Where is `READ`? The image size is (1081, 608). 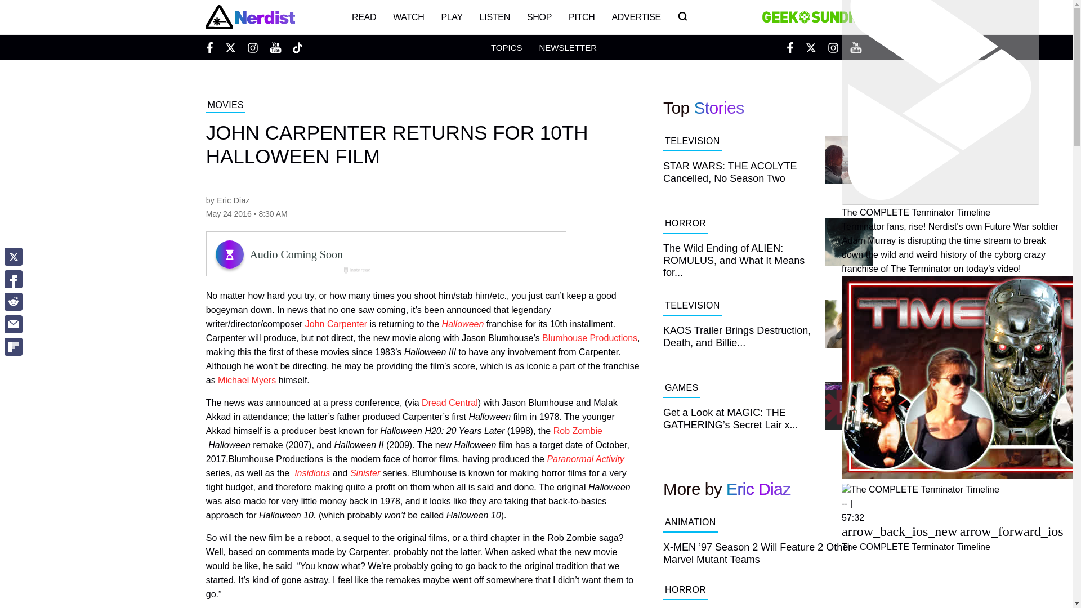
READ is located at coordinates (364, 17).